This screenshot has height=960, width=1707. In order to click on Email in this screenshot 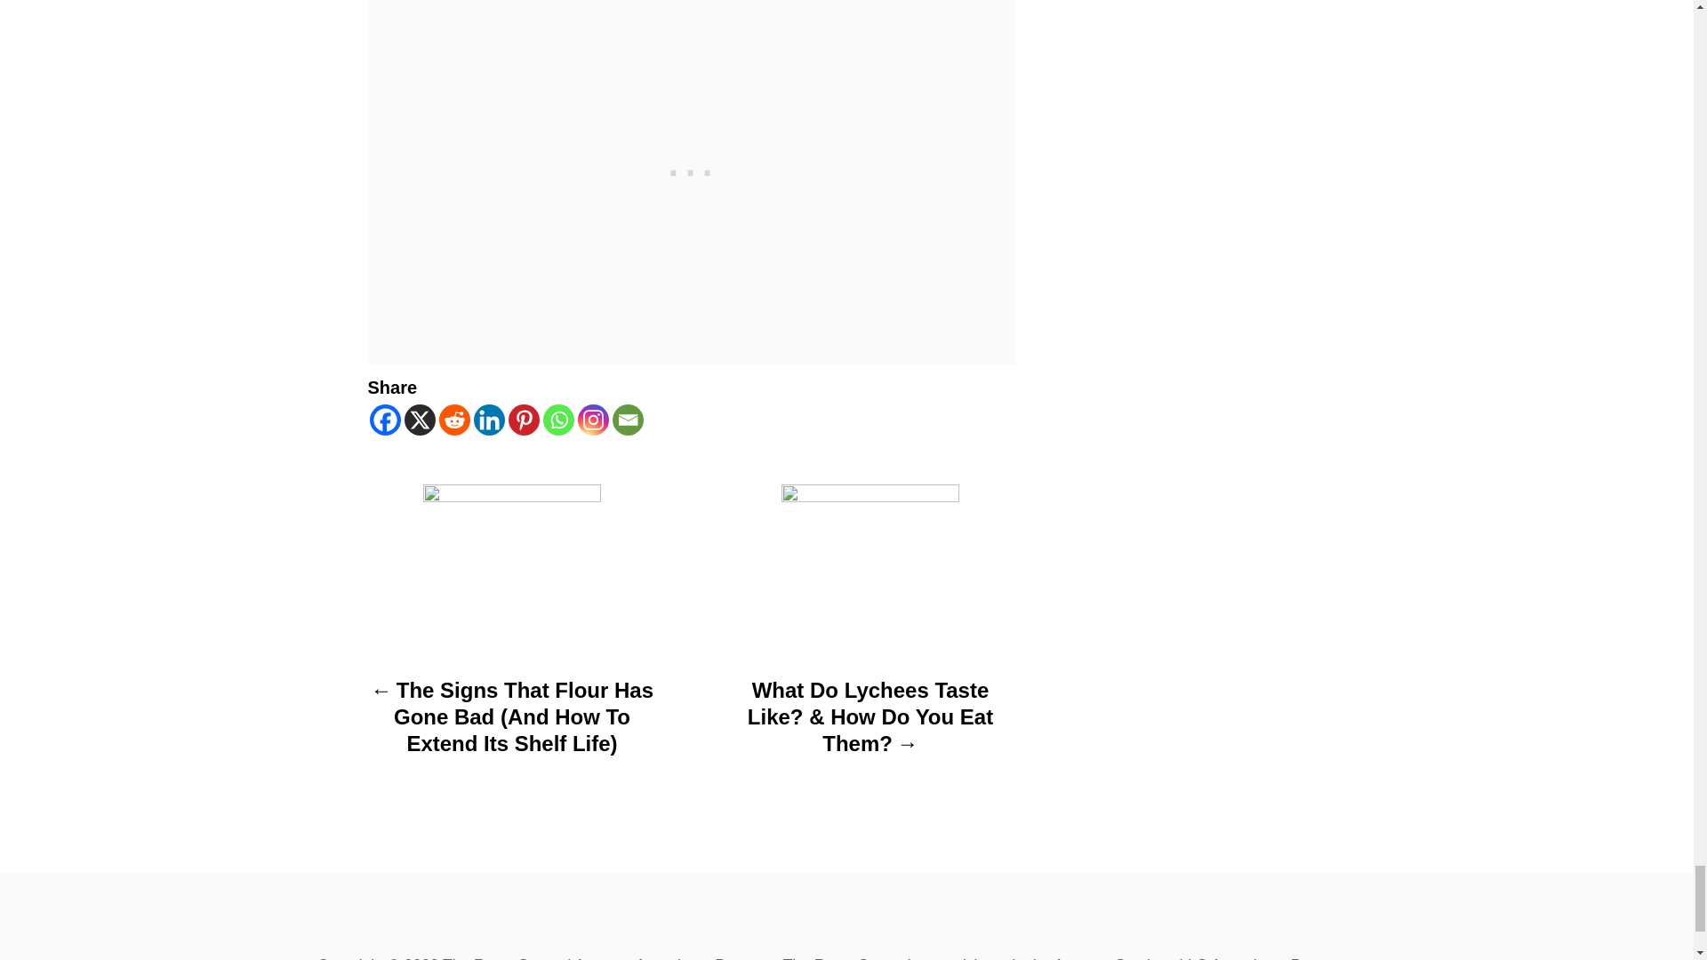, I will do `click(627, 420)`.